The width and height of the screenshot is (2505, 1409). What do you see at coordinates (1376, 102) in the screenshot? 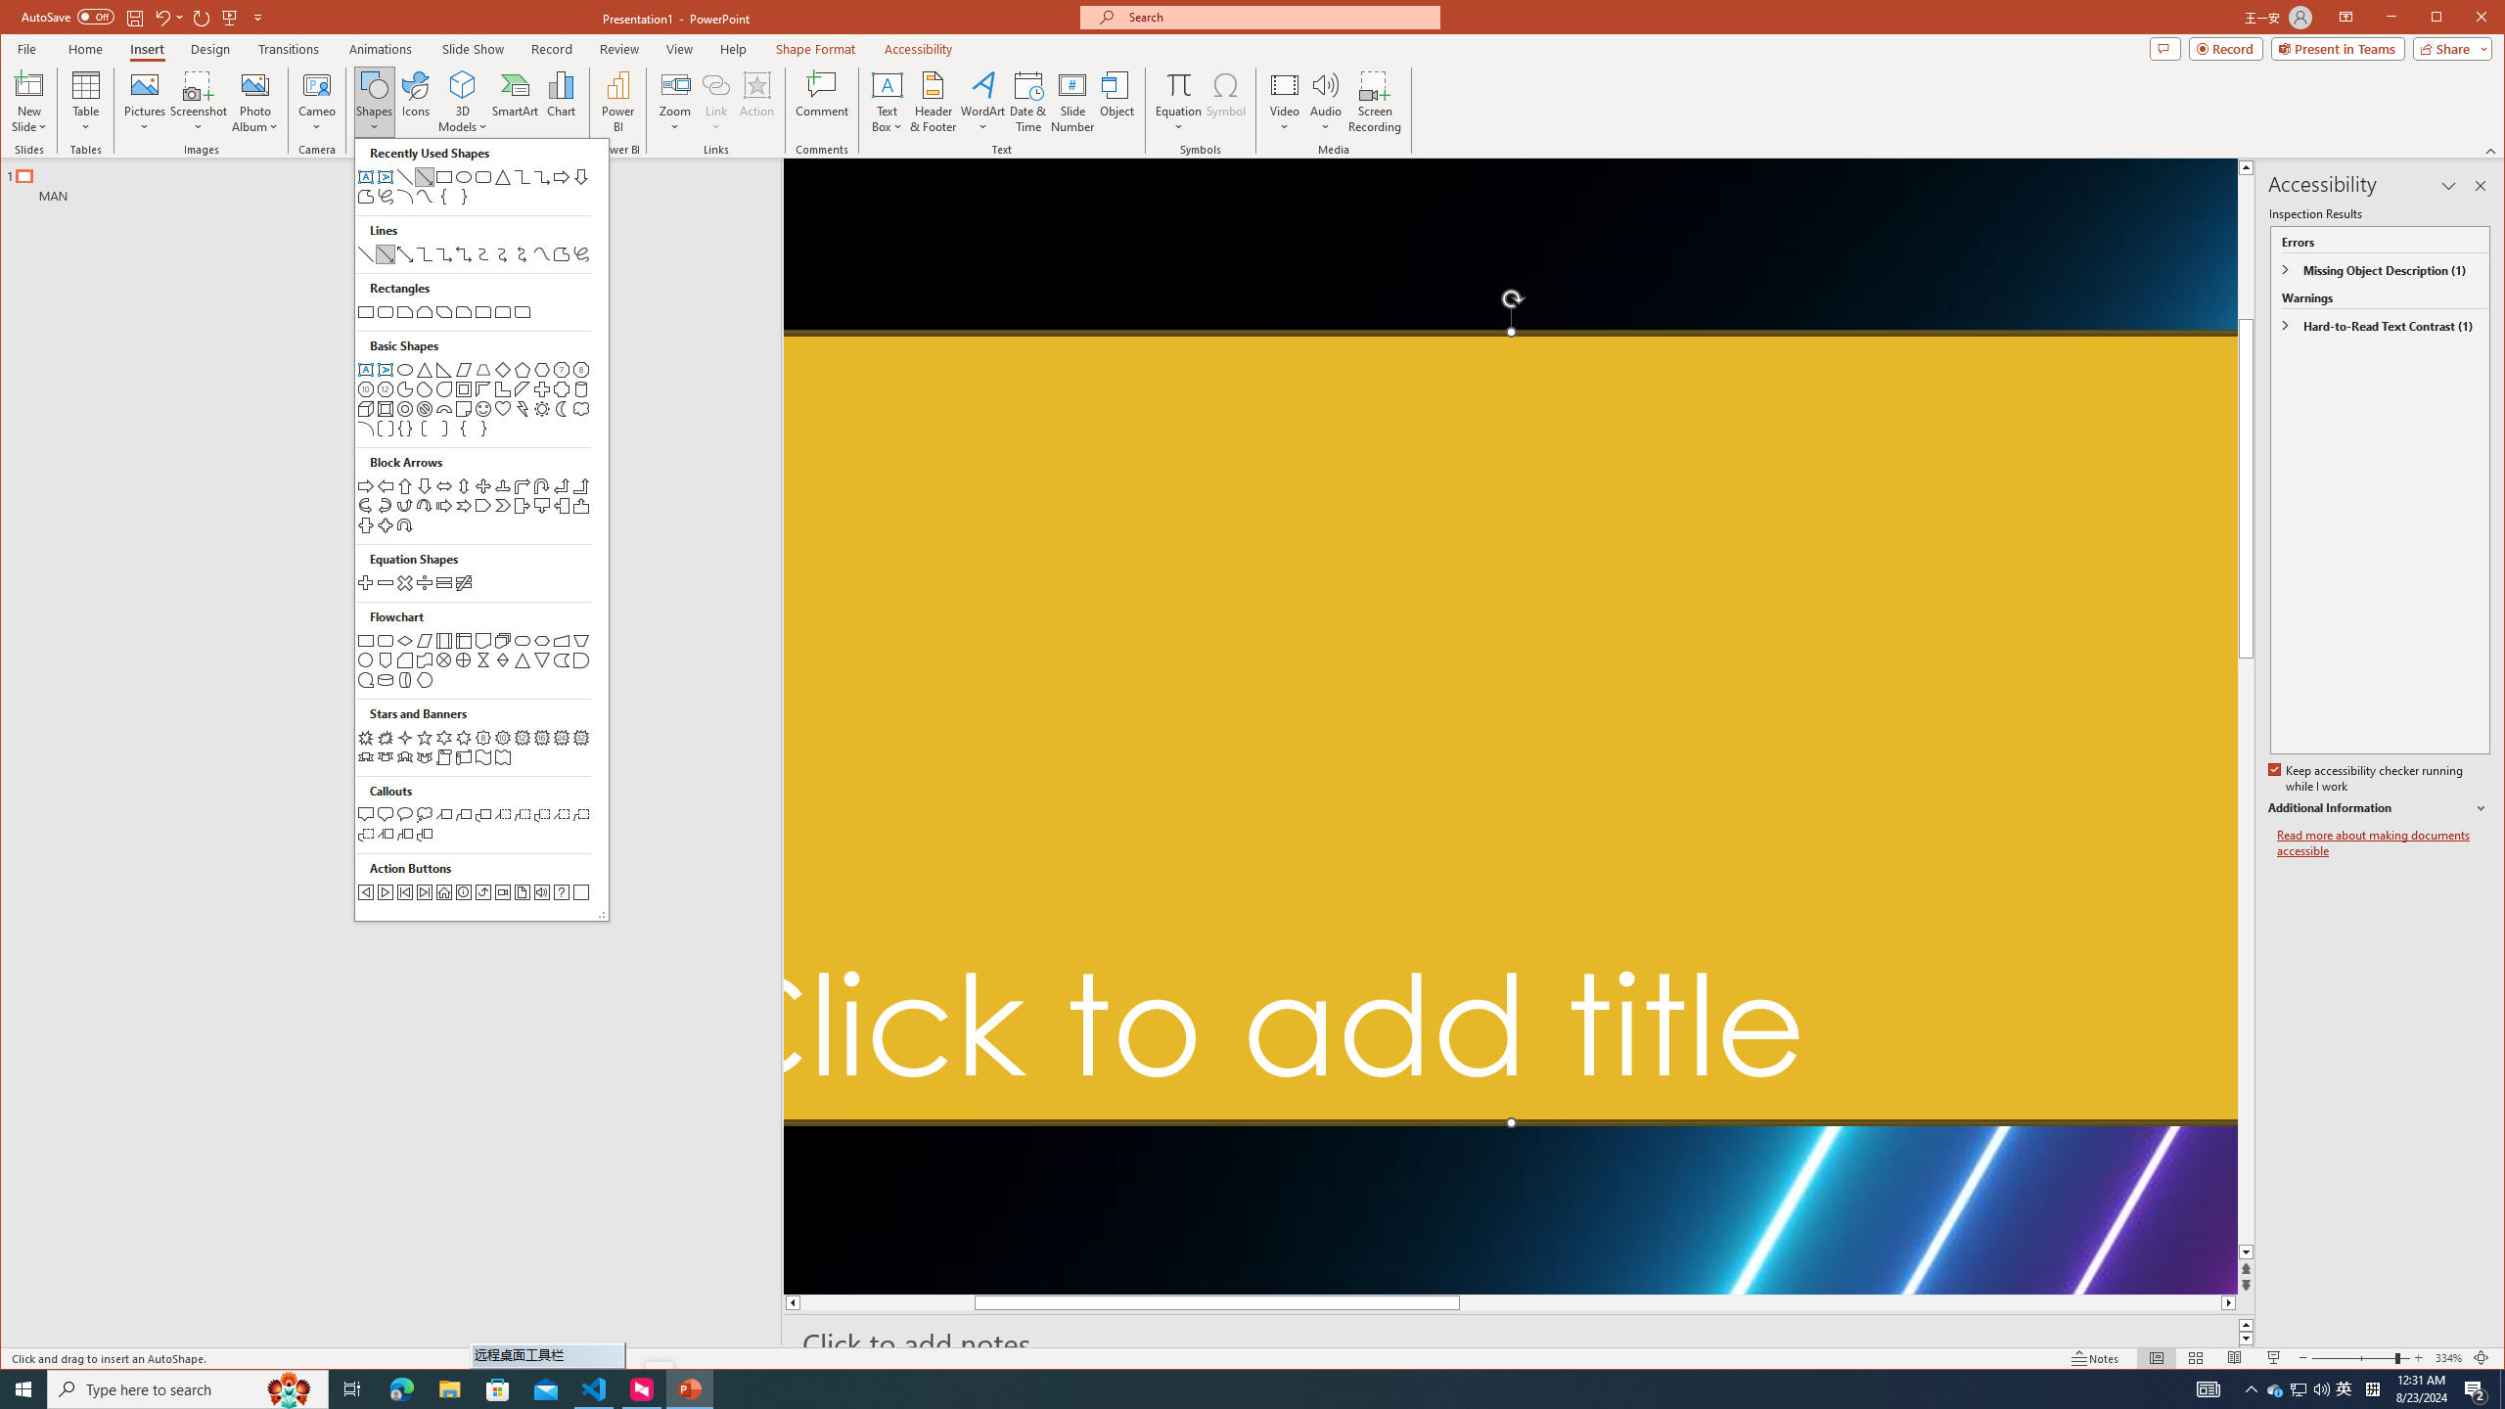
I see `Screen Recording...` at bounding box center [1376, 102].